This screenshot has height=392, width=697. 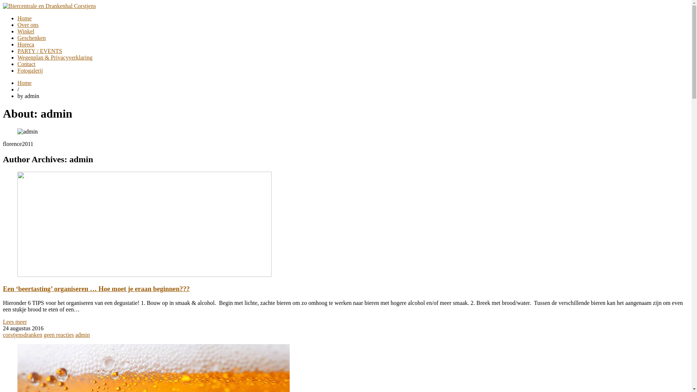 What do you see at coordinates (25, 18) in the screenshot?
I see `Home` at bounding box center [25, 18].